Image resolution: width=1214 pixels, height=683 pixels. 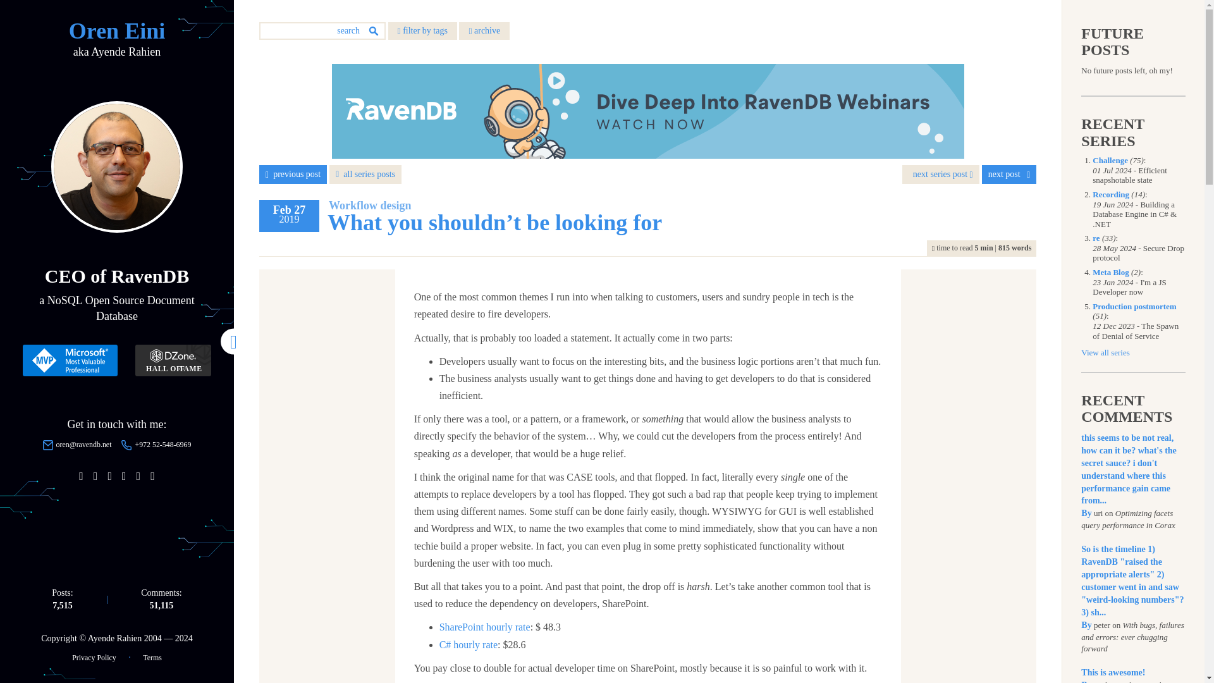 I want to click on Deep Dive into RavenDB webinars, so click(x=647, y=111).